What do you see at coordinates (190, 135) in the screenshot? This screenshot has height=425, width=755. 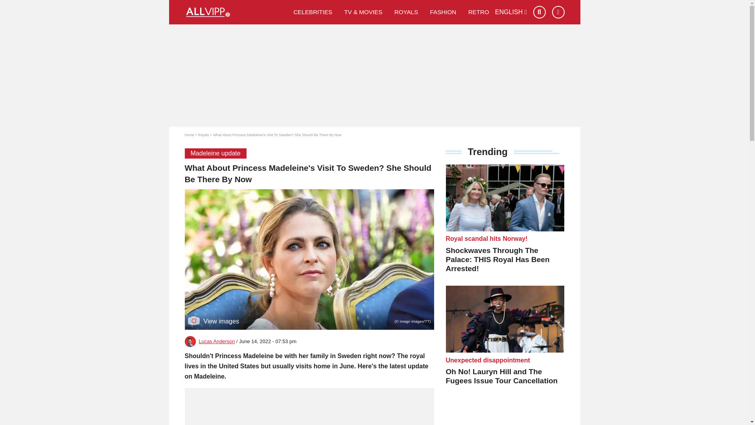 I see `Home` at bounding box center [190, 135].